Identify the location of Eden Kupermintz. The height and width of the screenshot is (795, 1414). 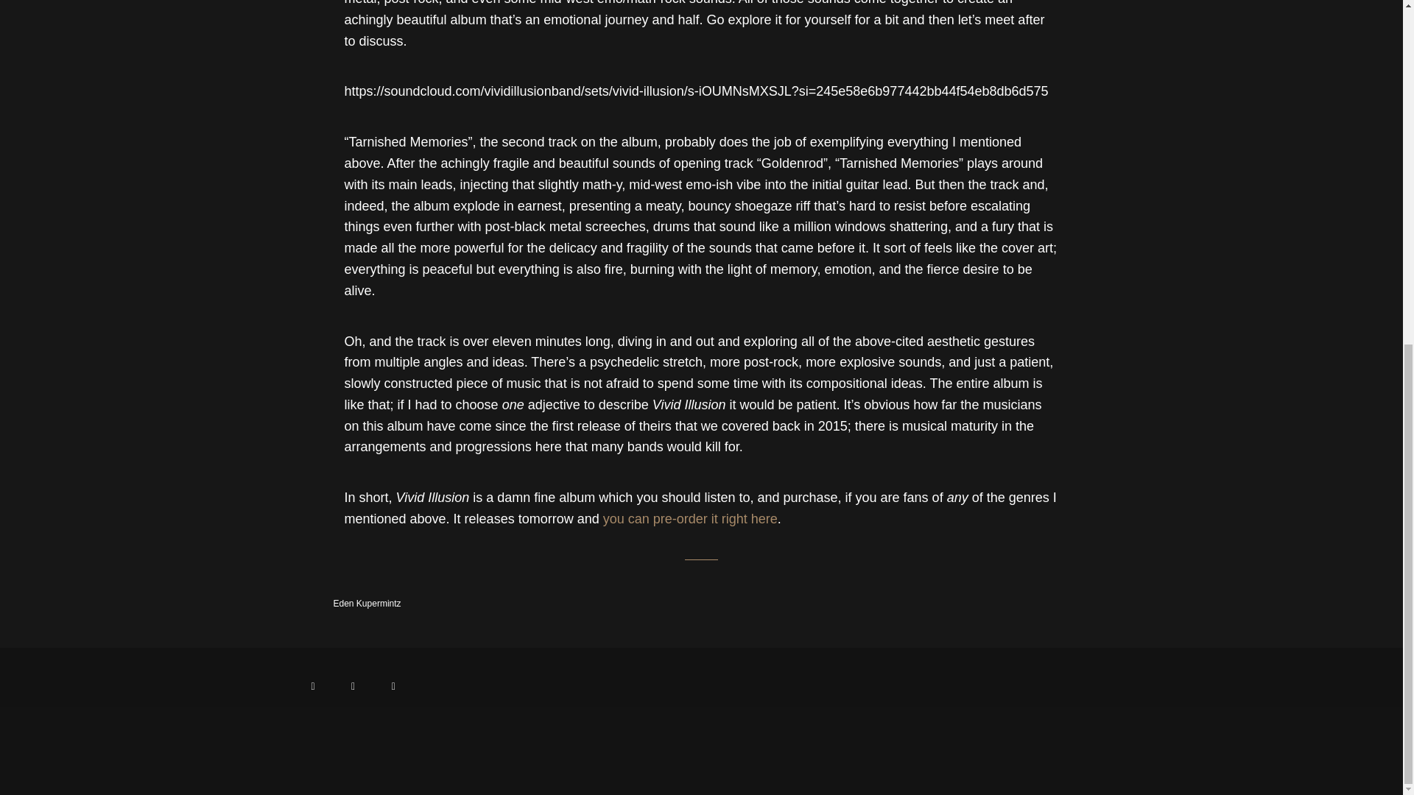
(344, 604).